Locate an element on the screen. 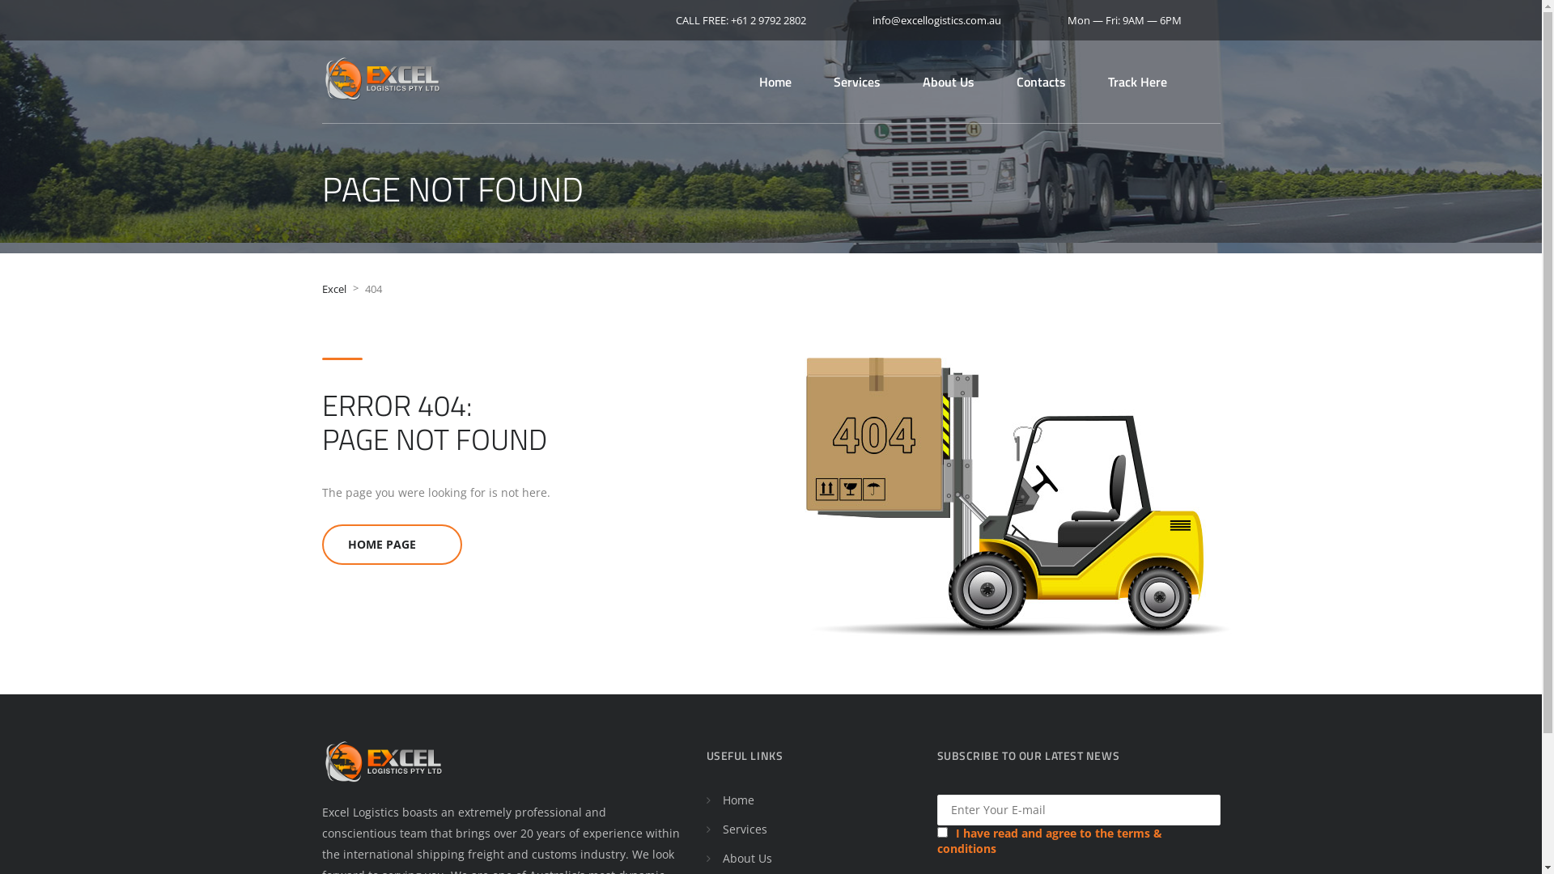 The width and height of the screenshot is (1554, 874). Home is located at coordinates (738, 800).